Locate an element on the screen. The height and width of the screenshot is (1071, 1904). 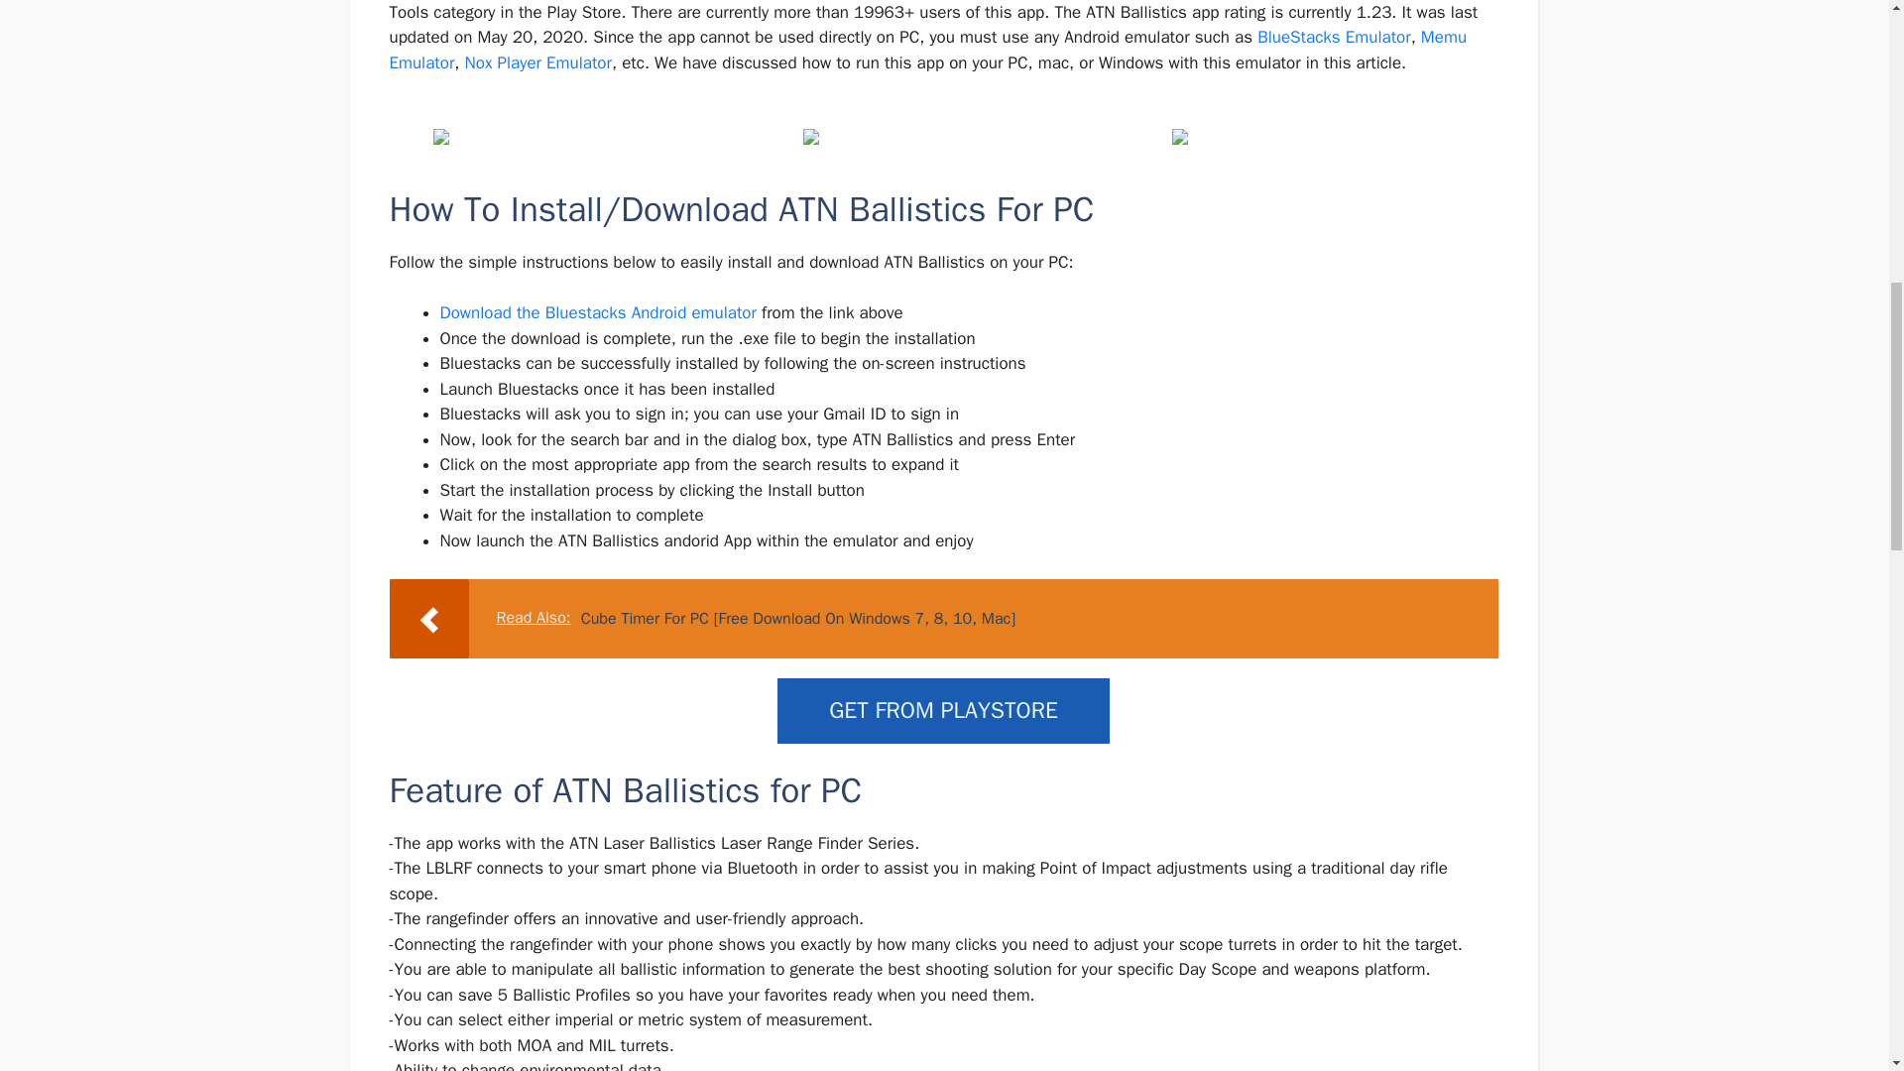
GET FROM PLAYSTORE is located at coordinates (943, 710).